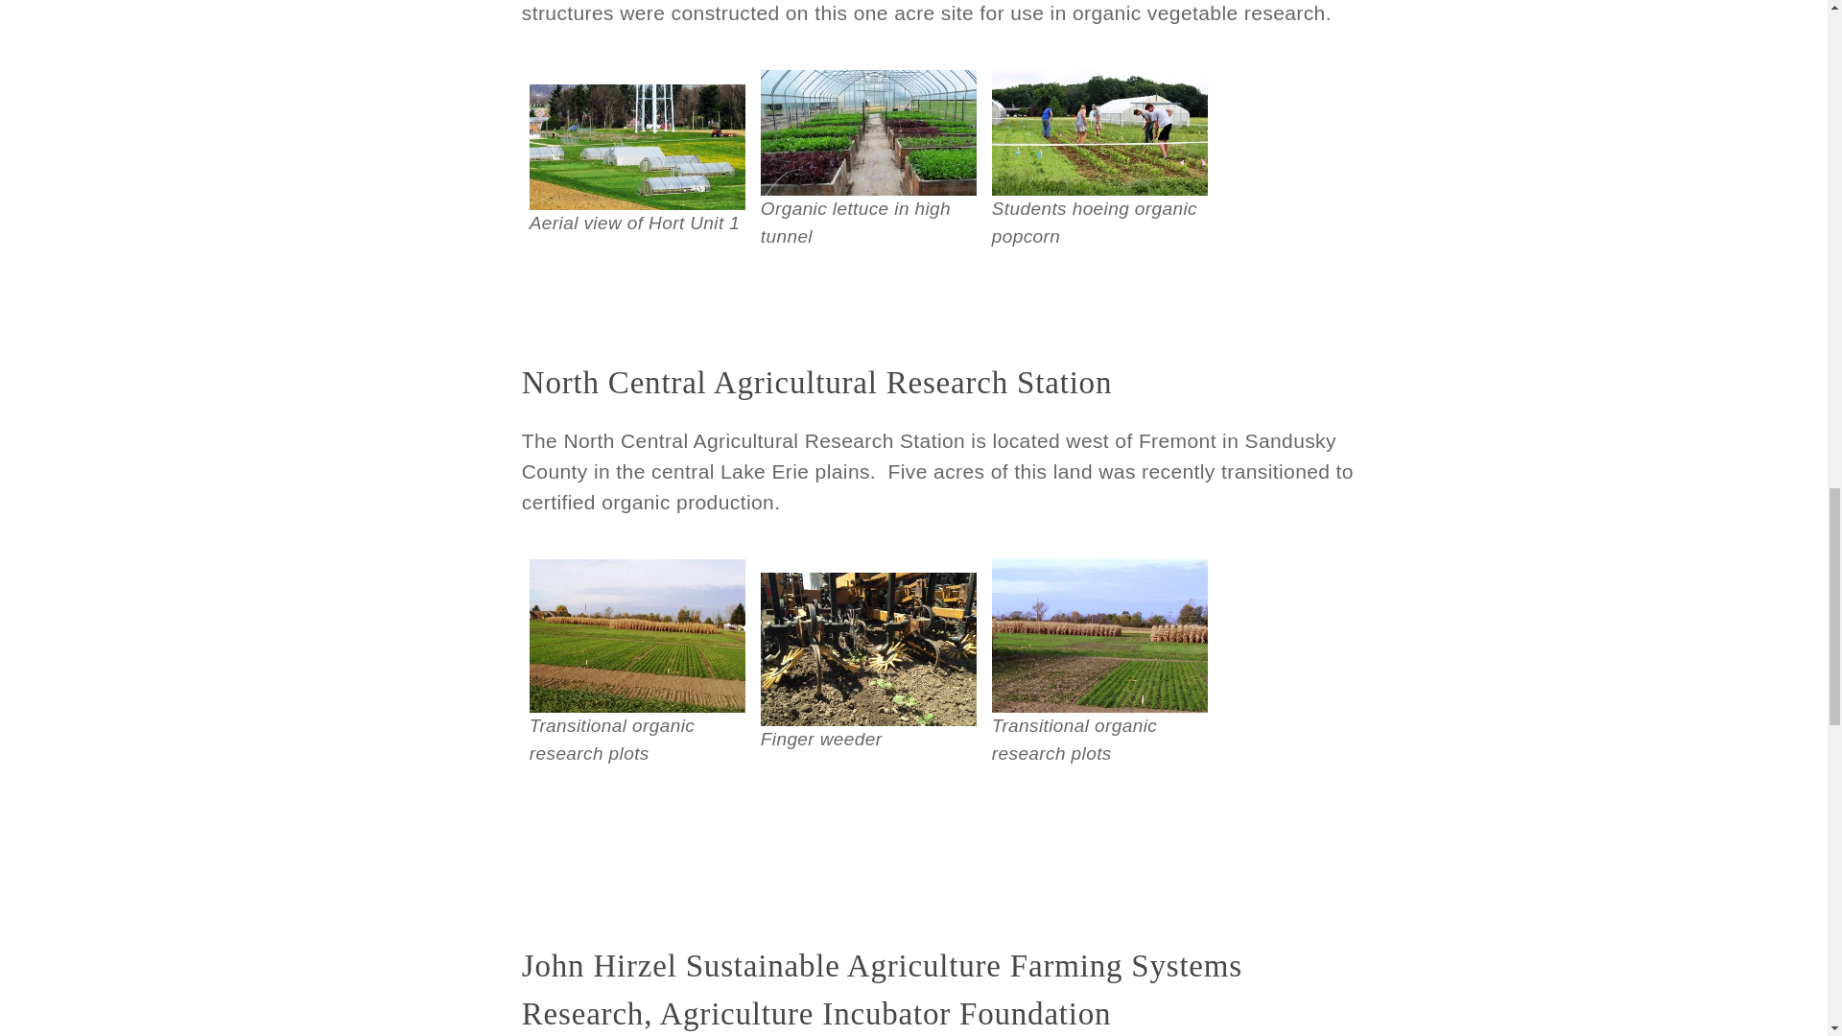 Image resolution: width=1842 pixels, height=1036 pixels. What do you see at coordinates (1099, 132) in the screenshot?
I see `Students hoeing organic popcorn` at bounding box center [1099, 132].